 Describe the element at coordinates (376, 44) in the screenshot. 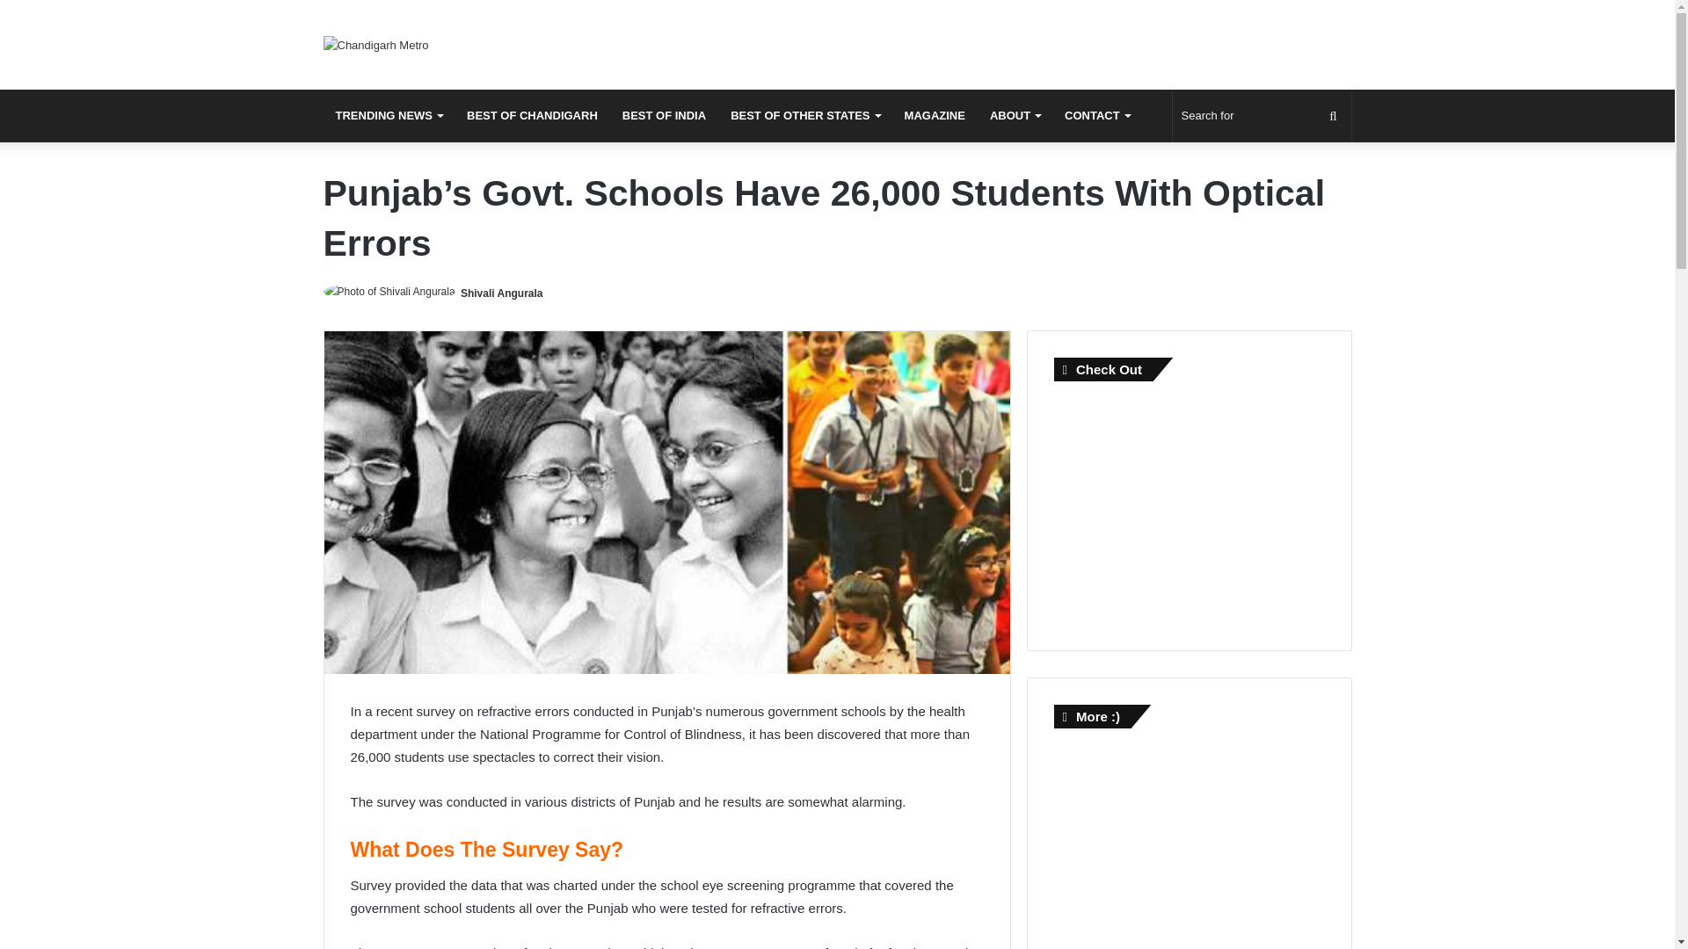

I see `Chandigarh Metro` at that location.